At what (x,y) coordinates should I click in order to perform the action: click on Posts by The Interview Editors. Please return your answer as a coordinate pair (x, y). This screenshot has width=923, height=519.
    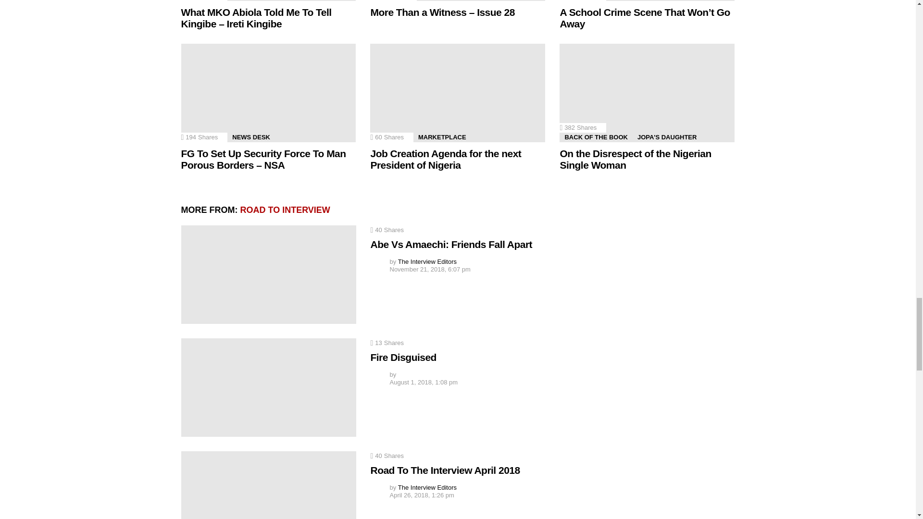
    Looking at the image, I should click on (427, 487).